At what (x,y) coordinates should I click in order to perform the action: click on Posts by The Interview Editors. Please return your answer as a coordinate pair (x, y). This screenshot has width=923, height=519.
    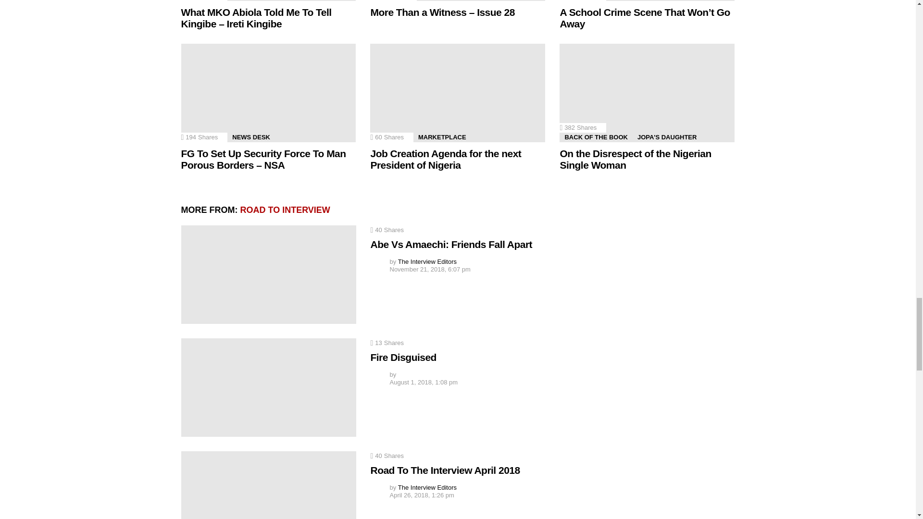
    Looking at the image, I should click on (427, 487).